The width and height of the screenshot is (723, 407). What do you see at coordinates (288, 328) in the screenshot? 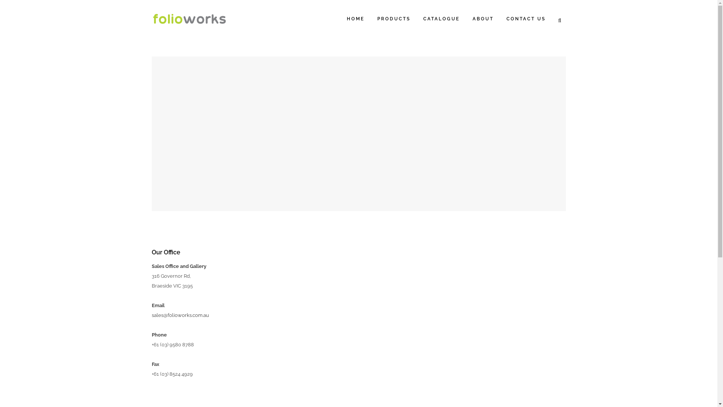
I see `Terms and Conditions` at bounding box center [288, 328].